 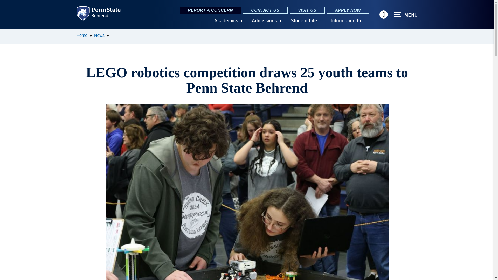 What do you see at coordinates (265, 10) in the screenshot?
I see `CONTACT US` at bounding box center [265, 10].